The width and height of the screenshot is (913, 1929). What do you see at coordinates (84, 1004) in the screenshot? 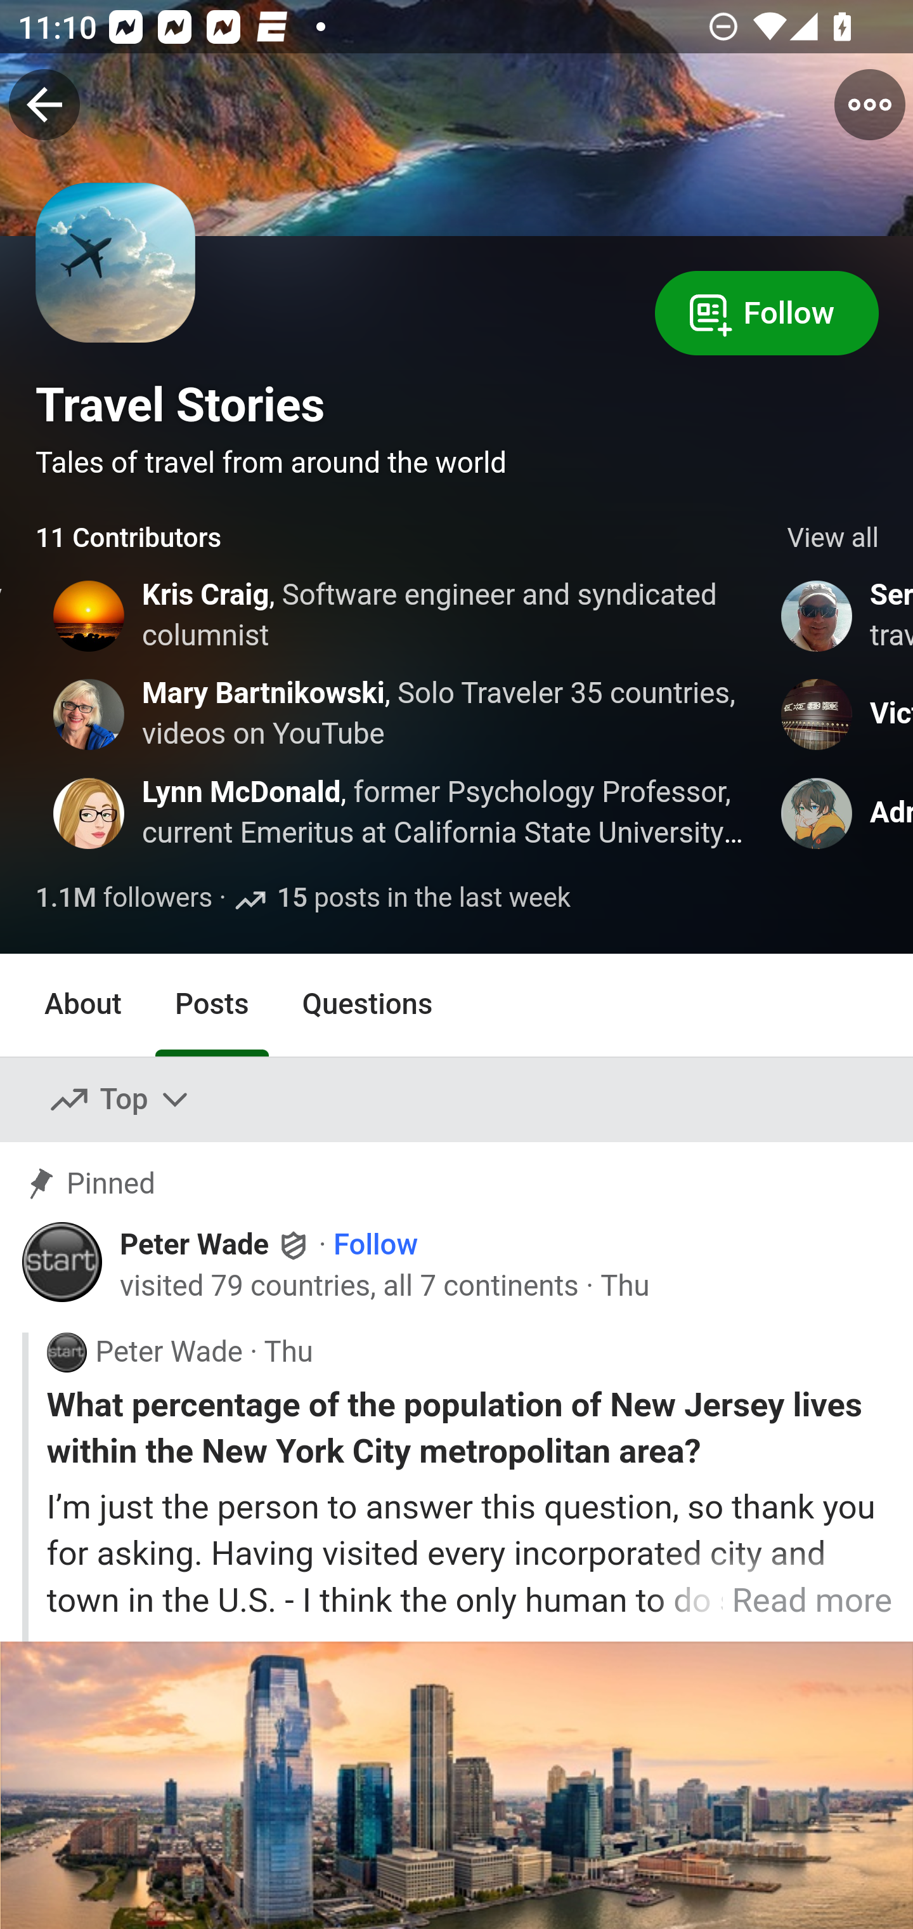
I see `About` at bounding box center [84, 1004].